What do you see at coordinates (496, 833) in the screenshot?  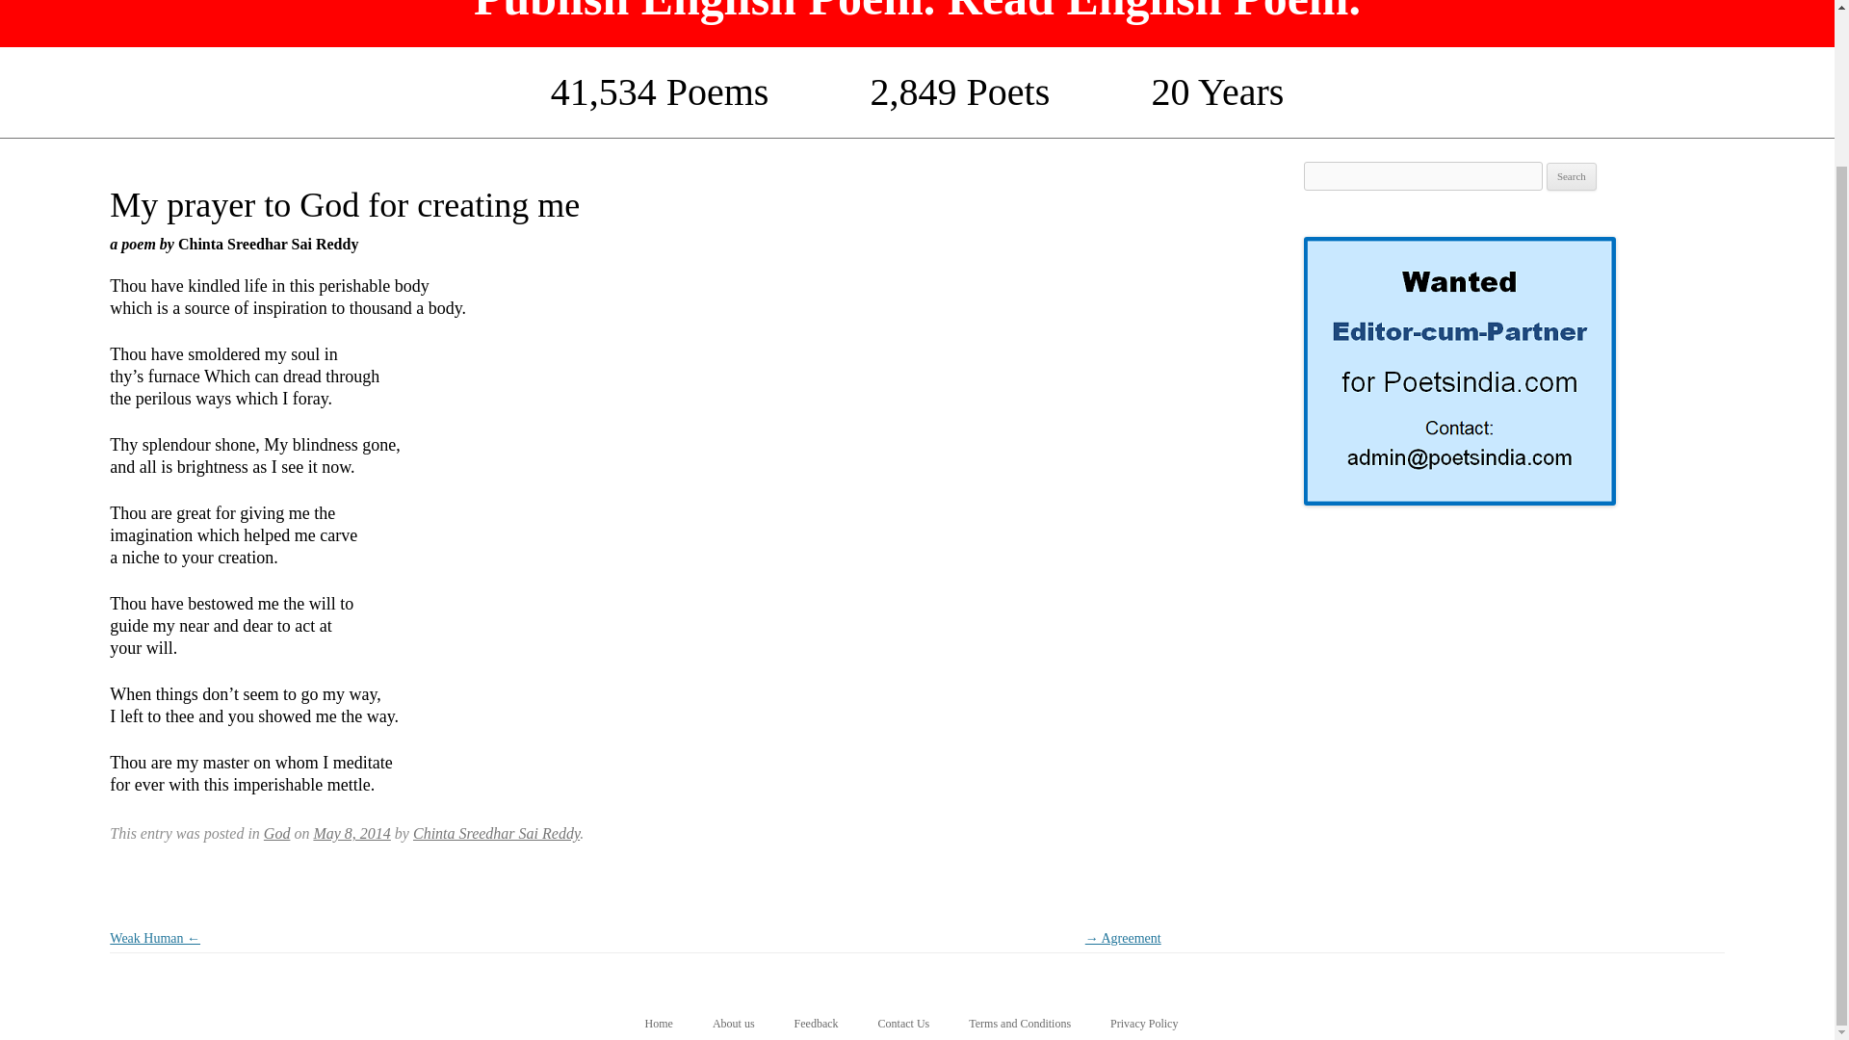 I see `Chinta Sreedhar Sai Reddy` at bounding box center [496, 833].